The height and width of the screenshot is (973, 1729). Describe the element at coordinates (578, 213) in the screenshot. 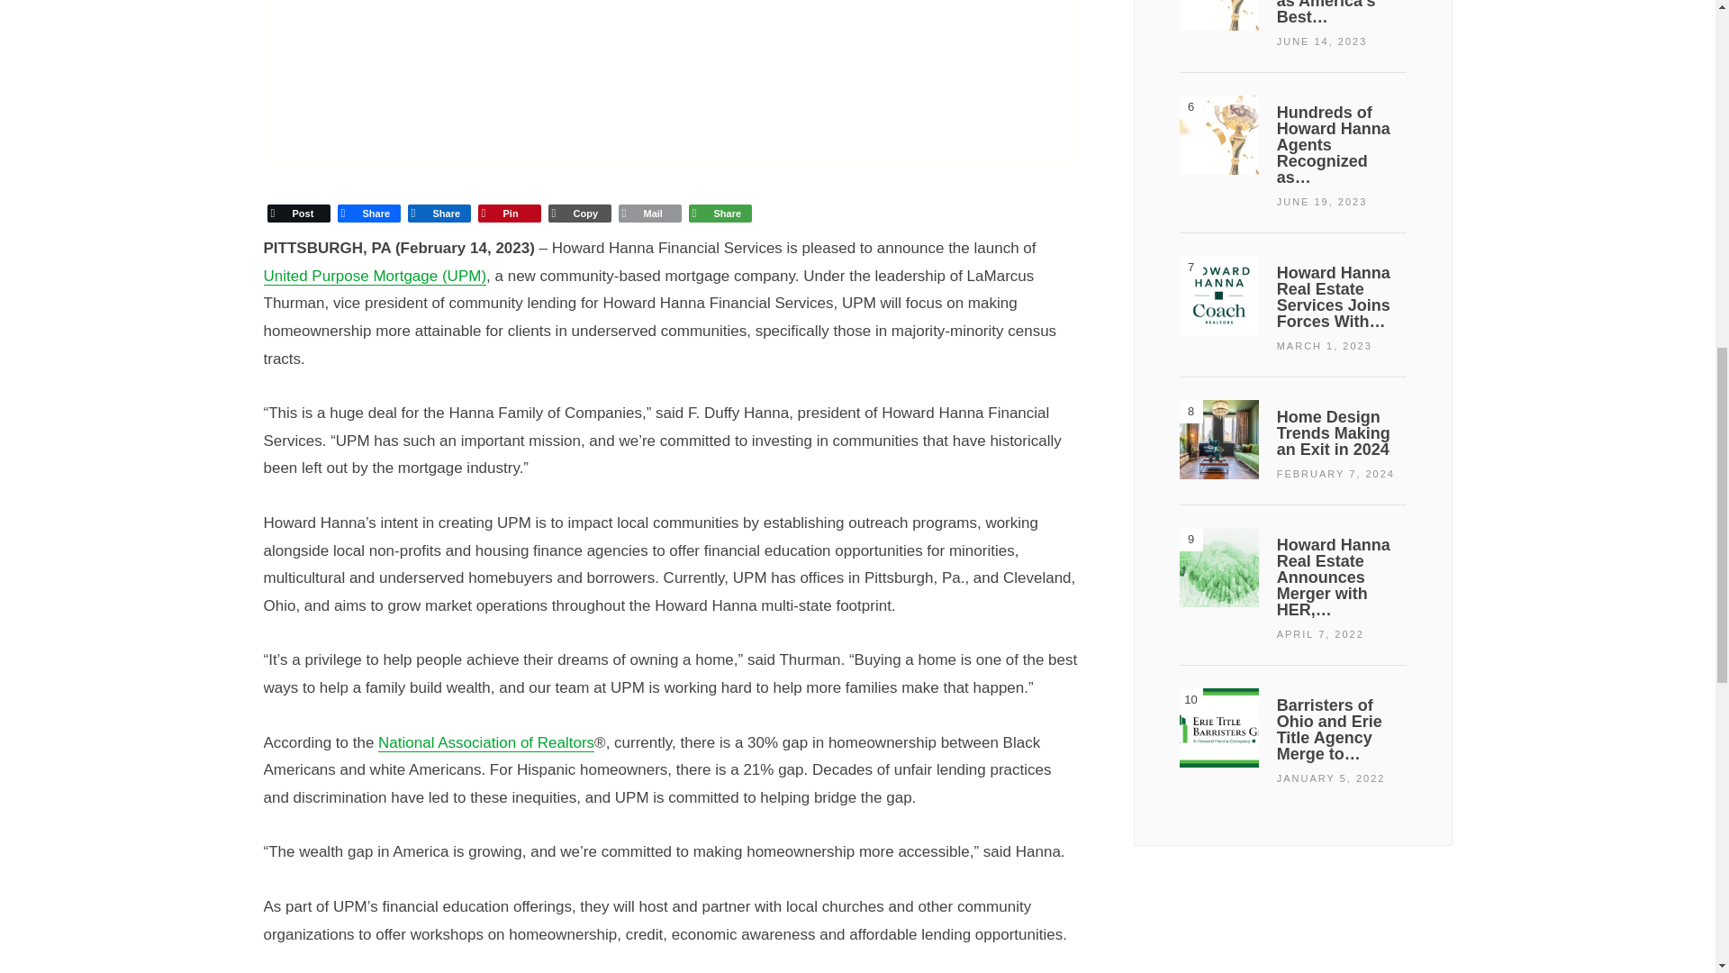

I see `Copy Link` at that location.